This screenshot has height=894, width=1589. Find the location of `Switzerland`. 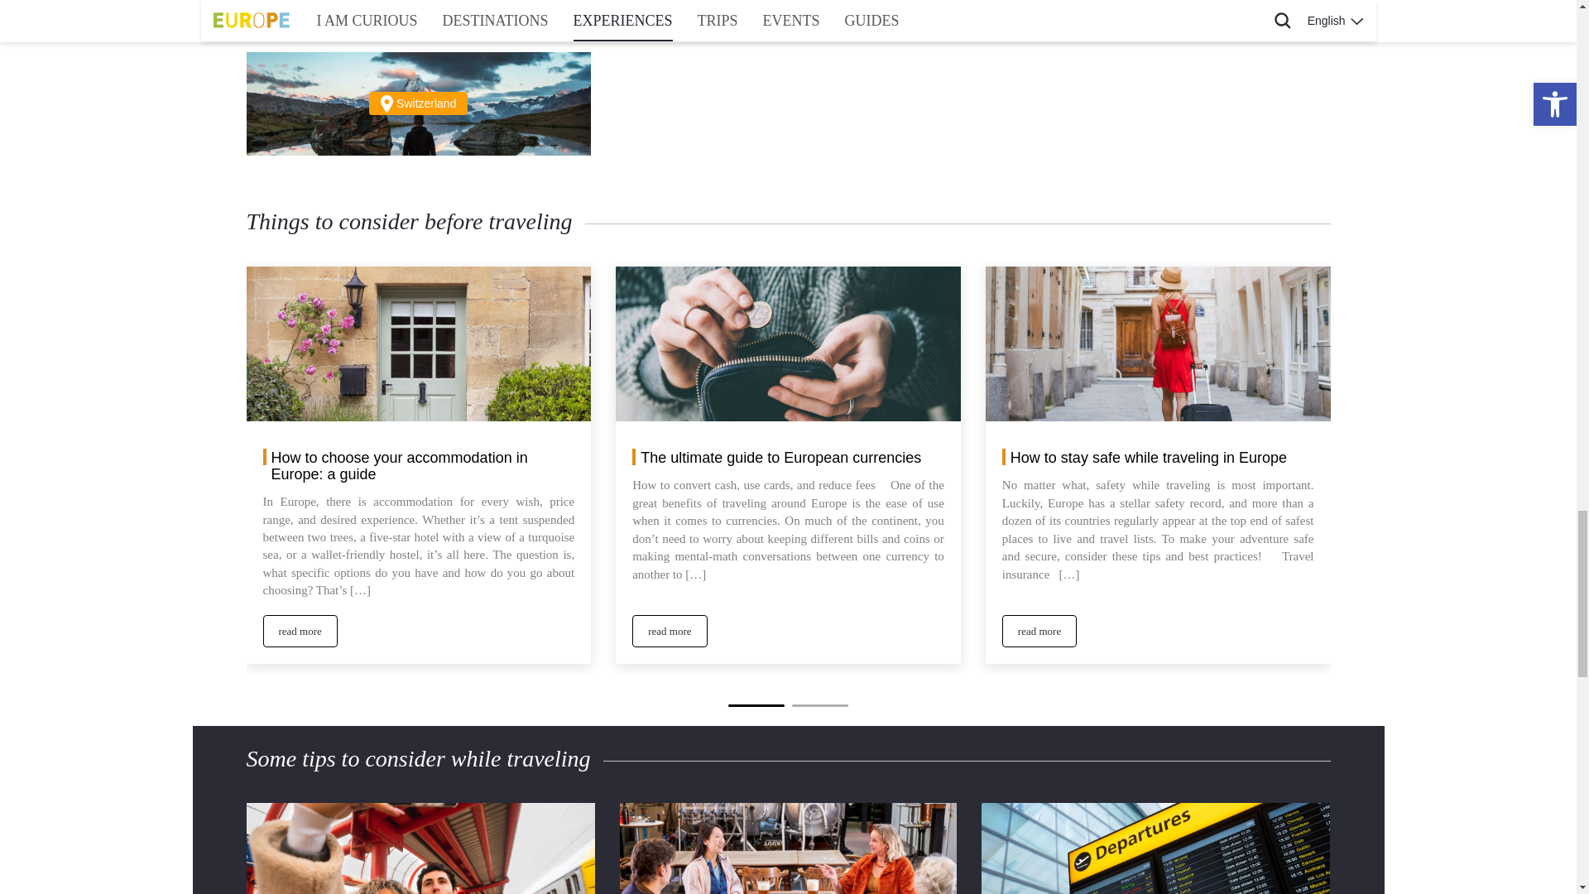

Switzerland is located at coordinates (419, 103).